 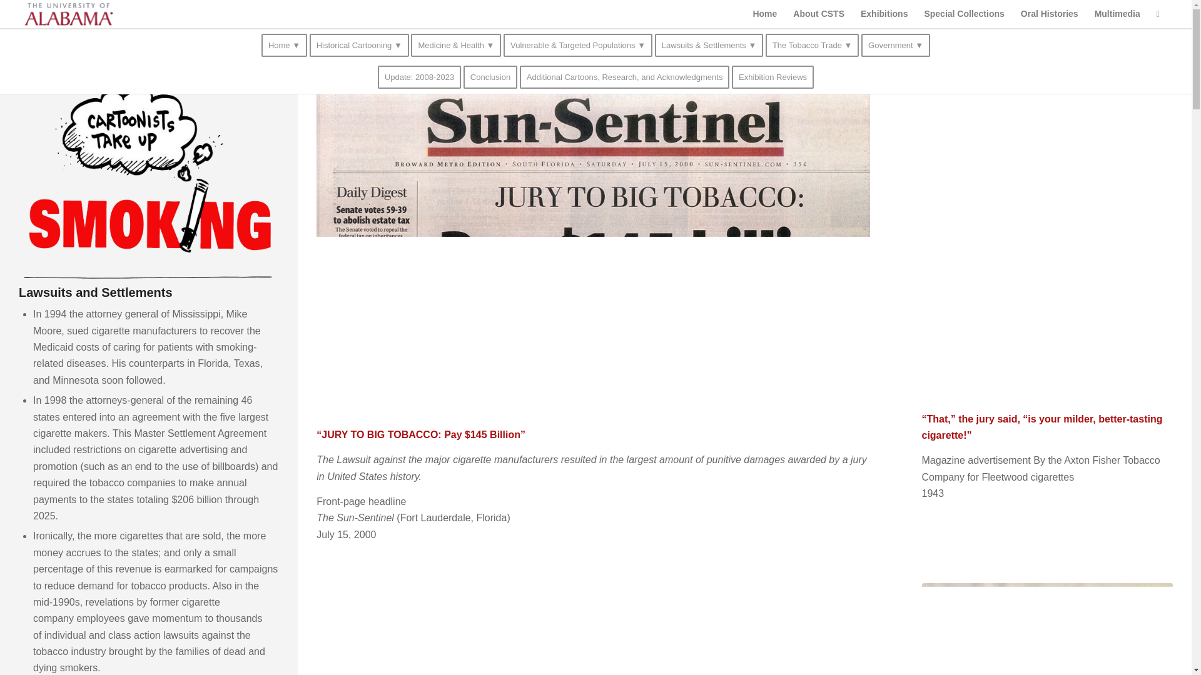 I want to click on Cartoonists Take Up Smoking Logo Square, so click(x=149, y=168).